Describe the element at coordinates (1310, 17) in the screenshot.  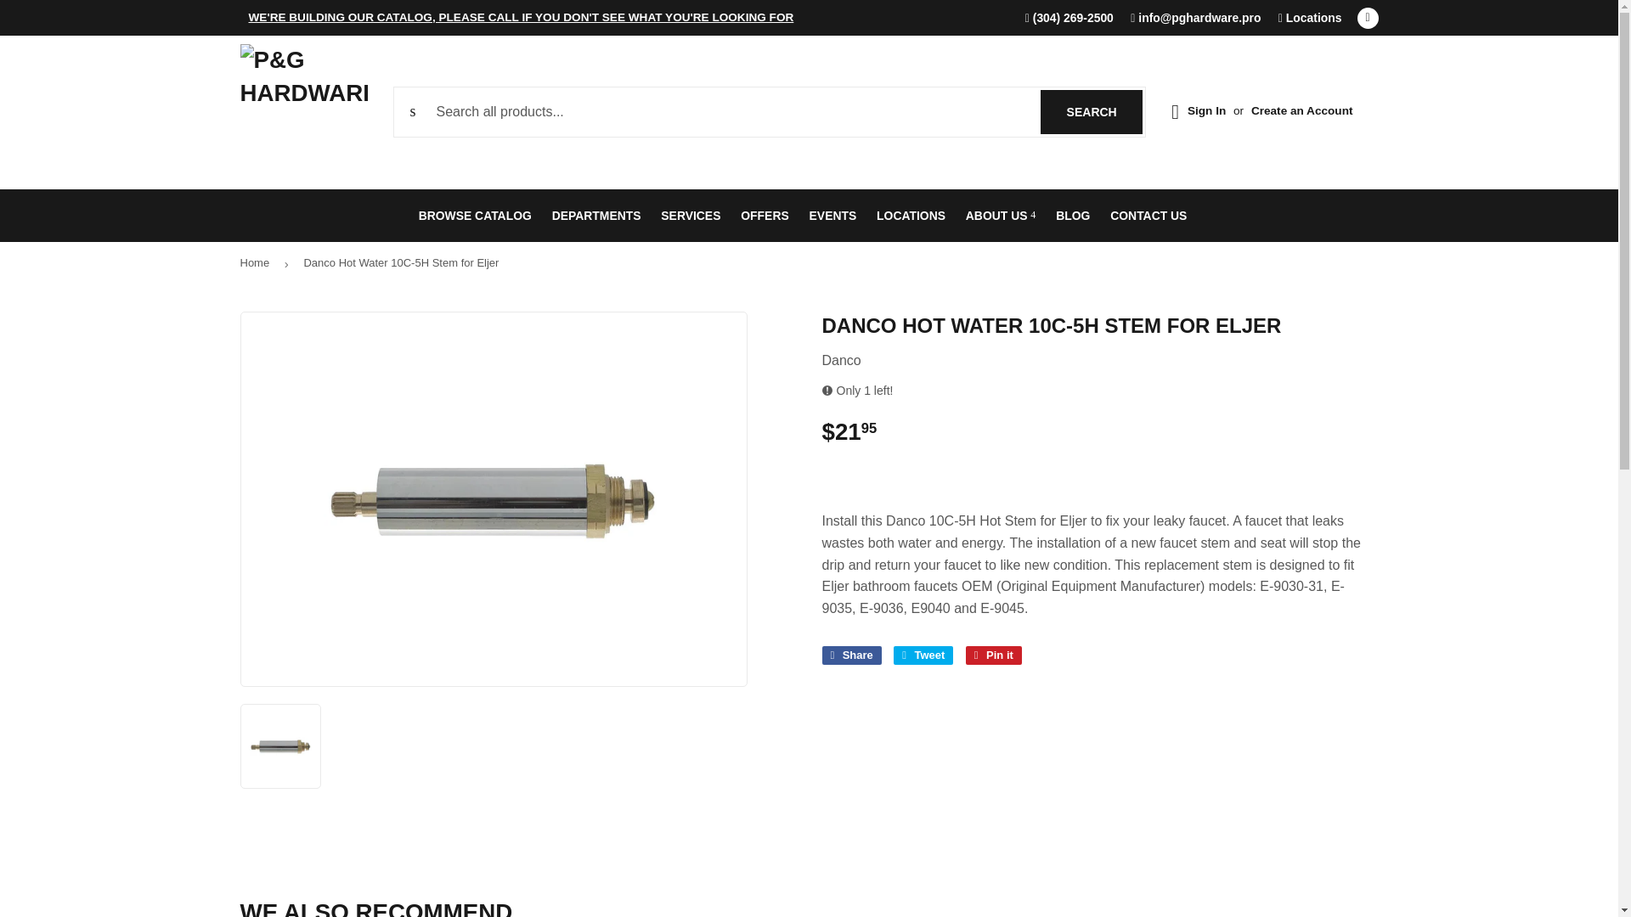
I see ` Locations` at that location.